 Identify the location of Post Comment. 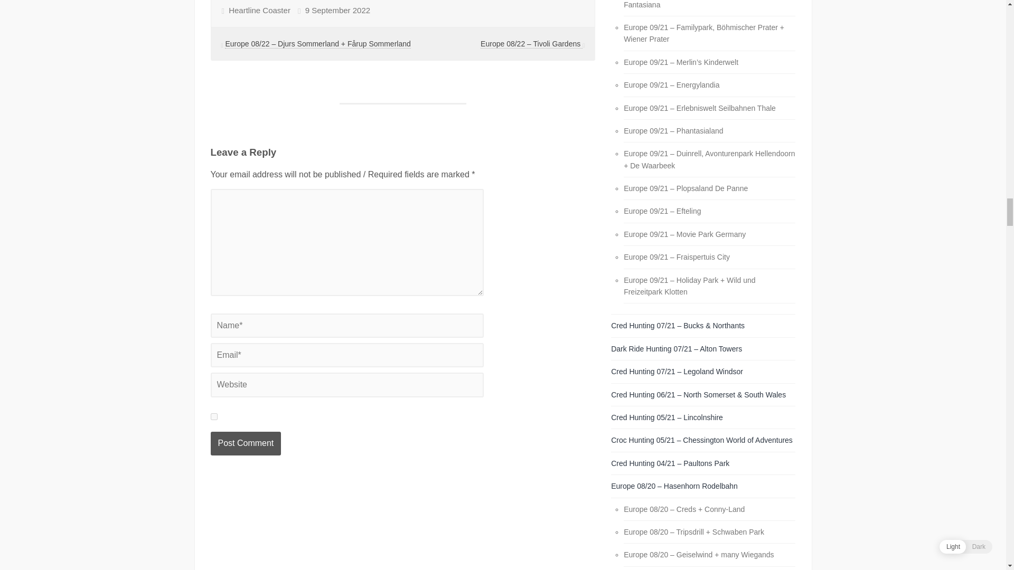
(245, 443).